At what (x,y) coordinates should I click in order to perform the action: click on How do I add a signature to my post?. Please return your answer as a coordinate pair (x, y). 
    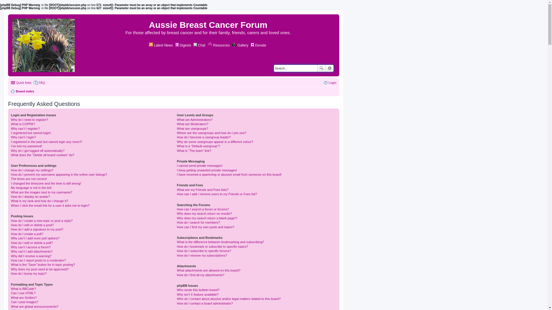
    Looking at the image, I should click on (37, 229).